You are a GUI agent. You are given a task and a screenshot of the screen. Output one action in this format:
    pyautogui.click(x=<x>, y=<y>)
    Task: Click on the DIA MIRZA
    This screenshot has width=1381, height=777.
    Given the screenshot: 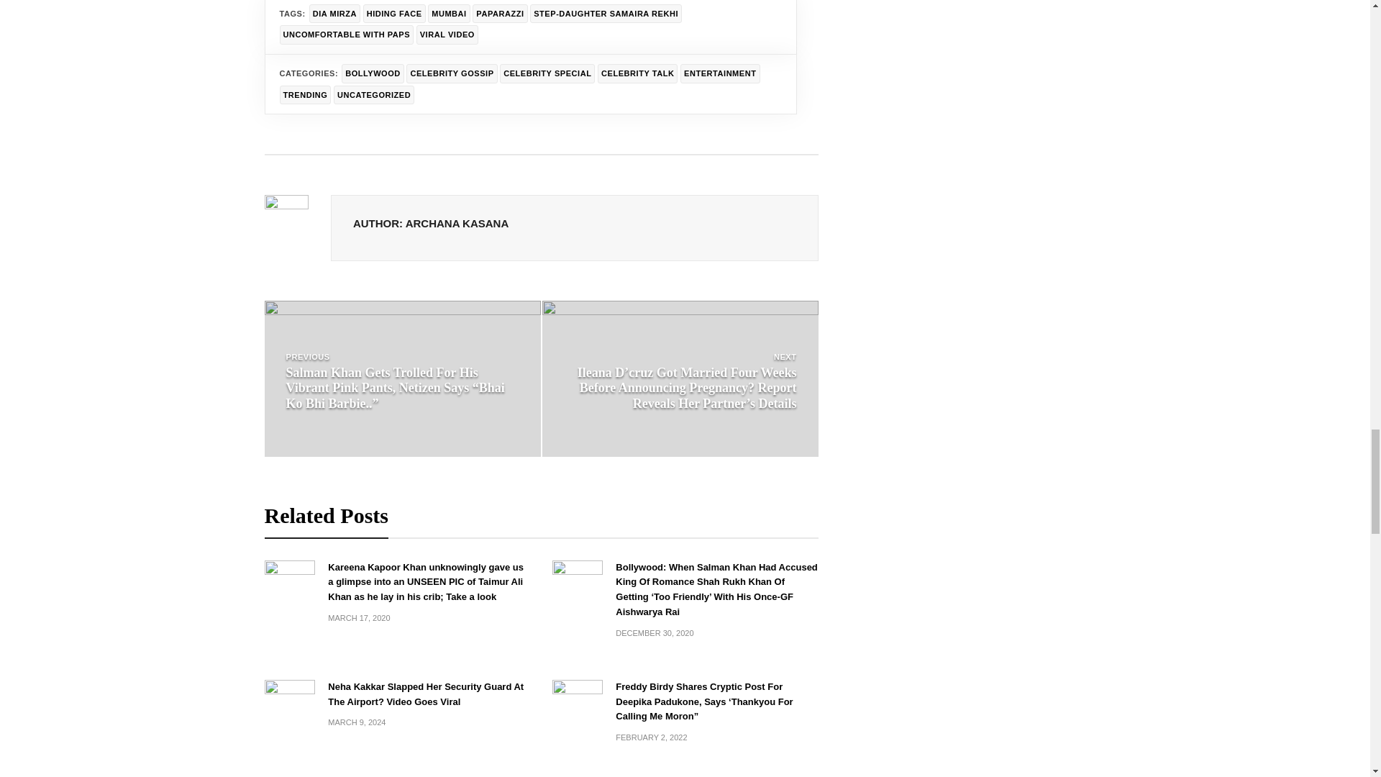 What is the action you would take?
    pyautogui.click(x=335, y=14)
    